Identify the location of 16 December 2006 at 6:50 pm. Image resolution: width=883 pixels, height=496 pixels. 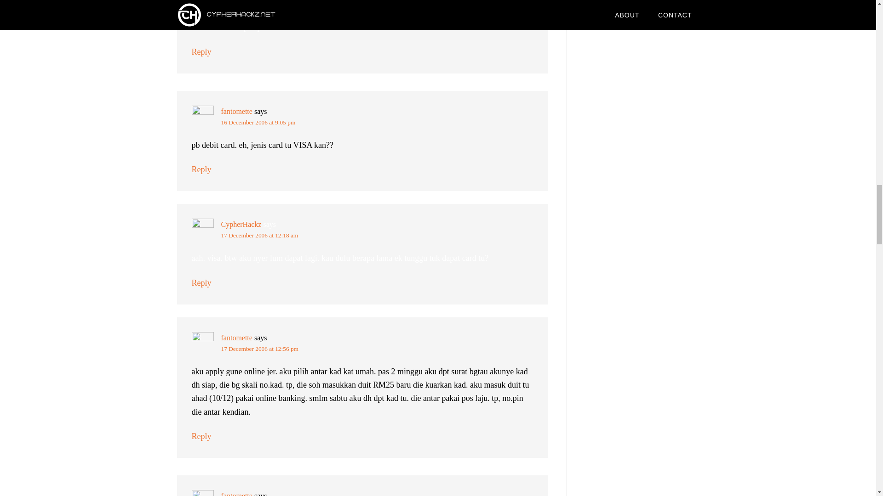
(258, 5).